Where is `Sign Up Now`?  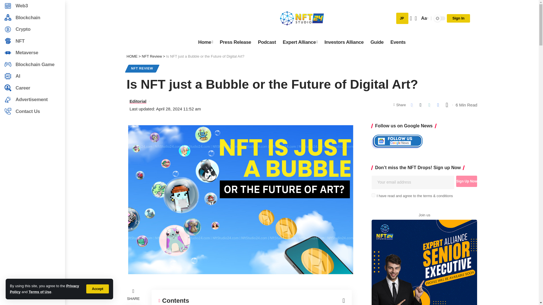
Sign Up Now is located at coordinates (467, 181).